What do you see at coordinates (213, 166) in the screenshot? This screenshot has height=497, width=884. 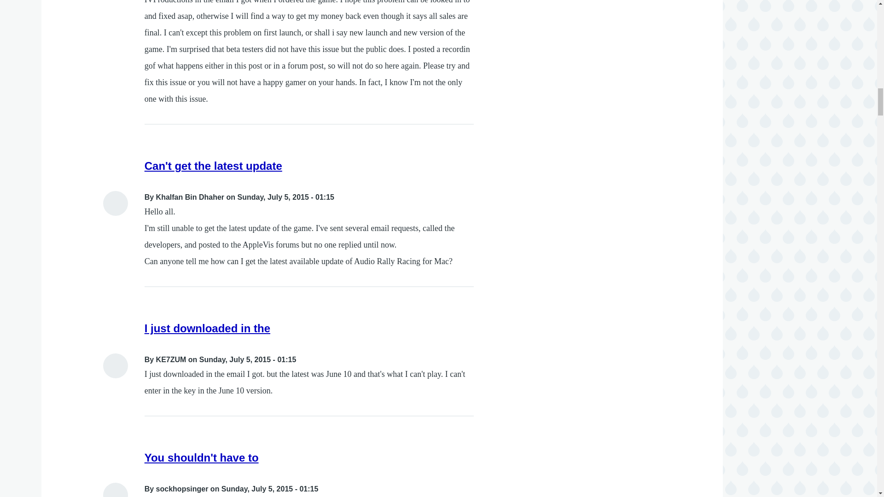 I see `Can't get the latest update` at bounding box center [213, 166].